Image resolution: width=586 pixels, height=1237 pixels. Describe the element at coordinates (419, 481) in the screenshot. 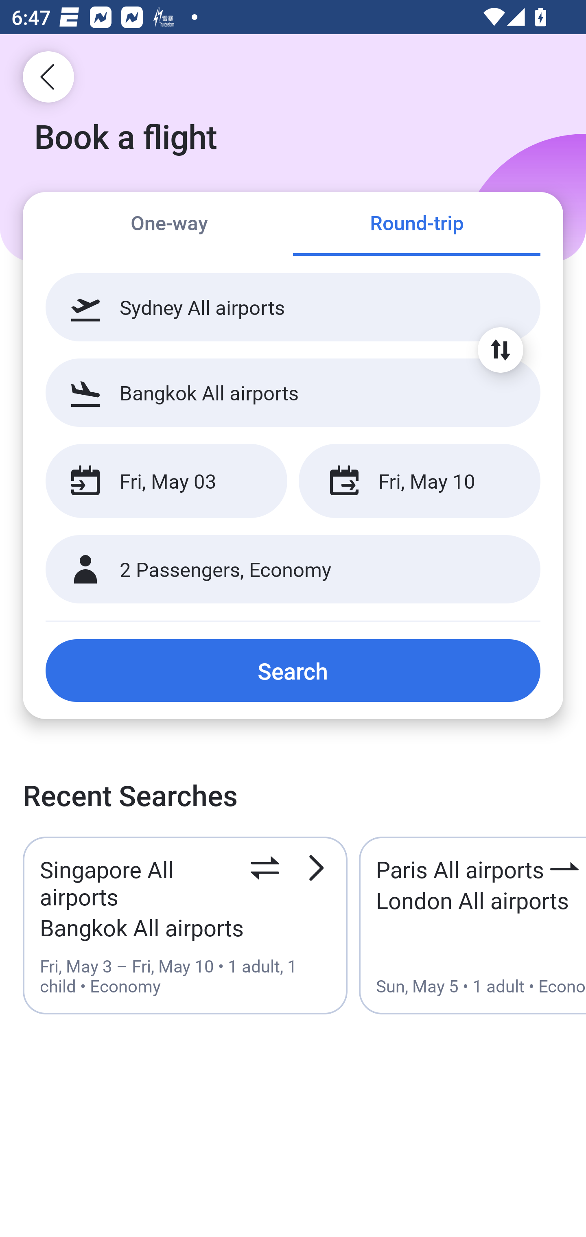

I see `Fri, May 10` at that location.